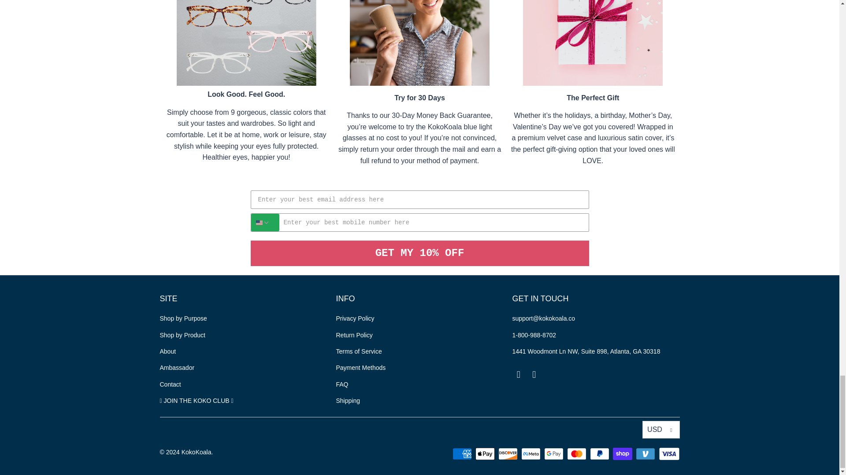 The height and width of the screenshot is (475, 846). I want to click on Apple Pay, so click(486, 454).